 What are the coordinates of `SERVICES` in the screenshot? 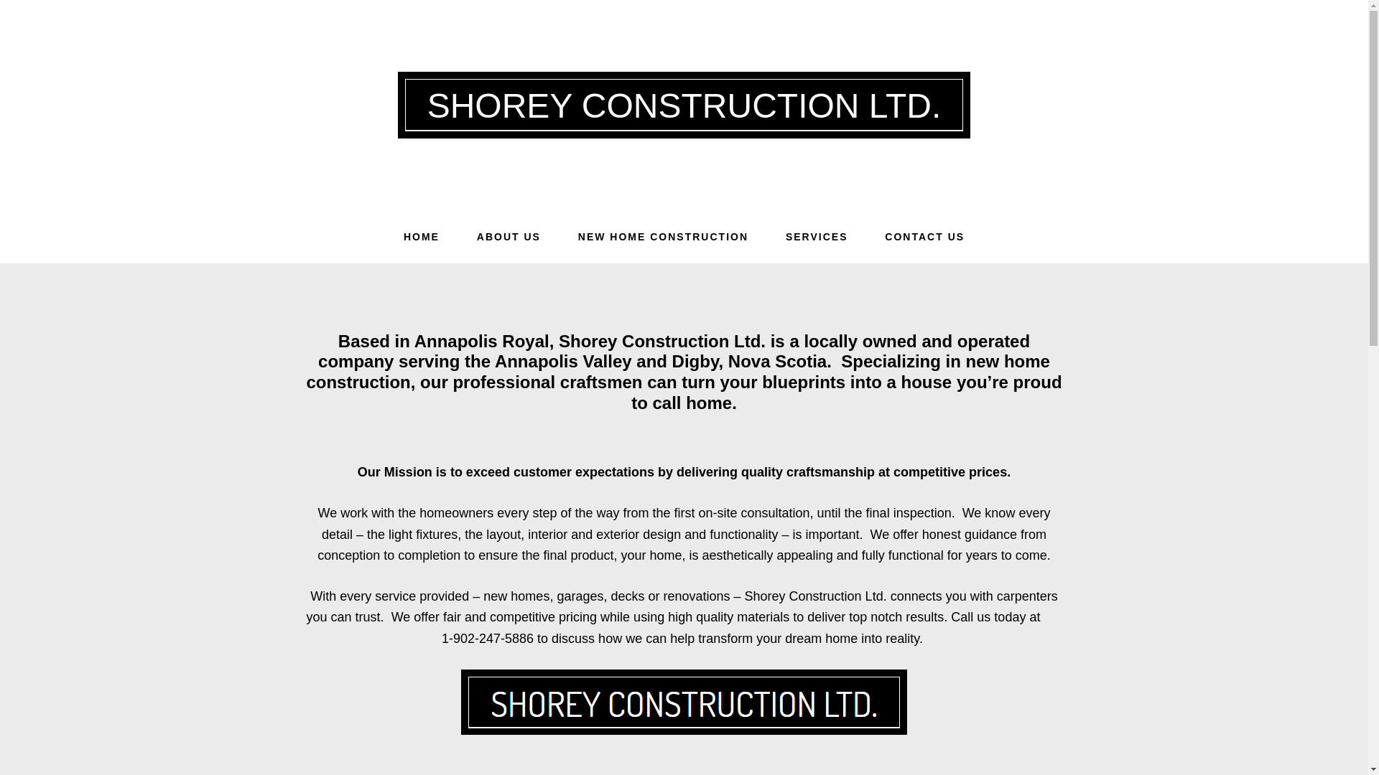 It's located at (817, 237).